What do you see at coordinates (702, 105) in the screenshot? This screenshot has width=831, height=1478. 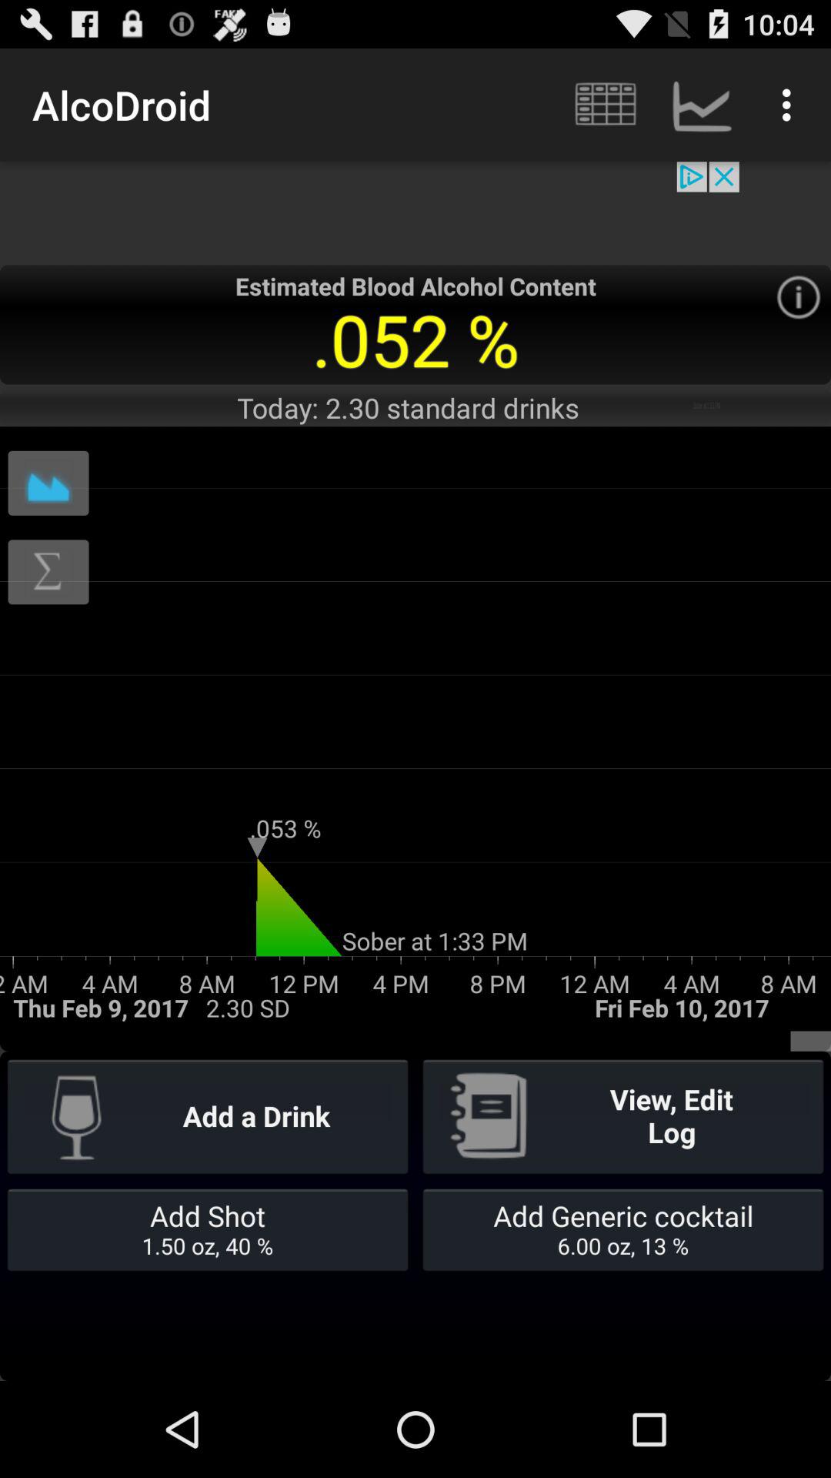 I see `select the button left to menu button` at bounding box center [702, 105].